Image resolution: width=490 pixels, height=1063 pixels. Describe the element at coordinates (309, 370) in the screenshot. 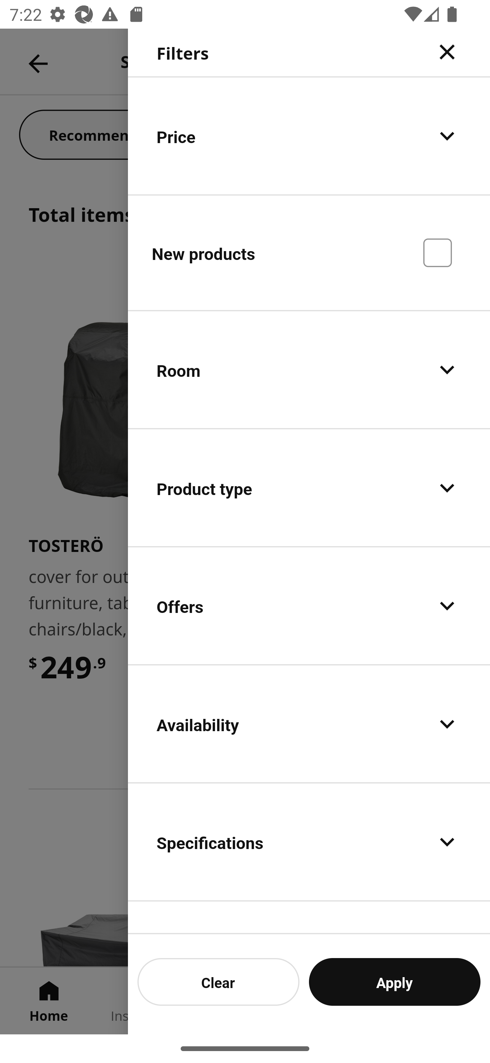

I see `Room` at that location.